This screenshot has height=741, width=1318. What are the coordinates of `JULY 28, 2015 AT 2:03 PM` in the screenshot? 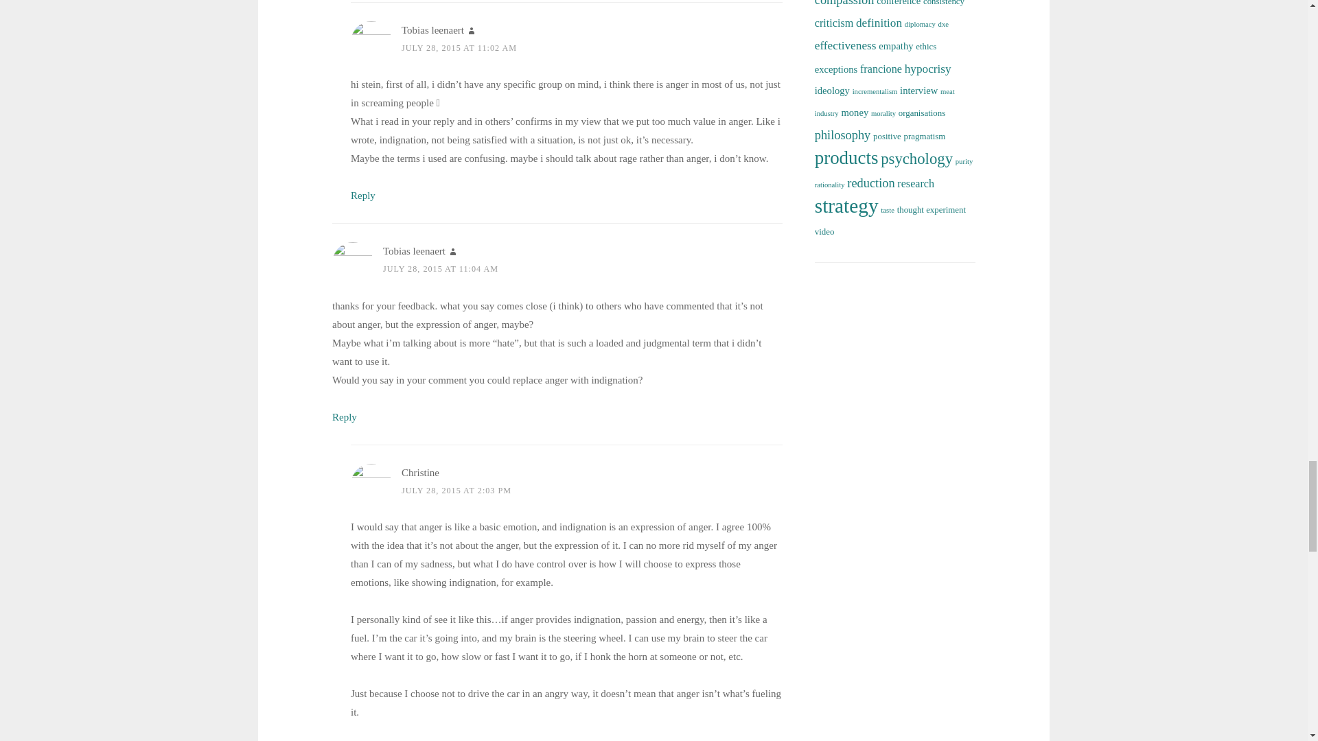 It's located at (456, 491).